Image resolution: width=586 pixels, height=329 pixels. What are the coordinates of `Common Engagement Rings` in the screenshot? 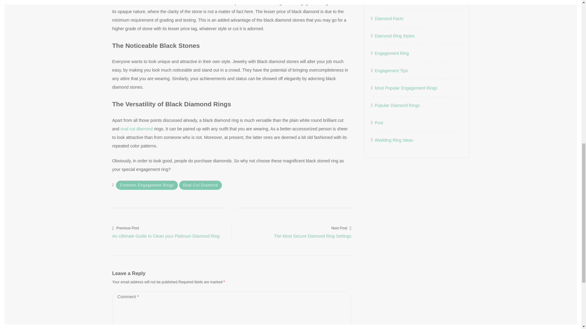 It's located at (147, 185).